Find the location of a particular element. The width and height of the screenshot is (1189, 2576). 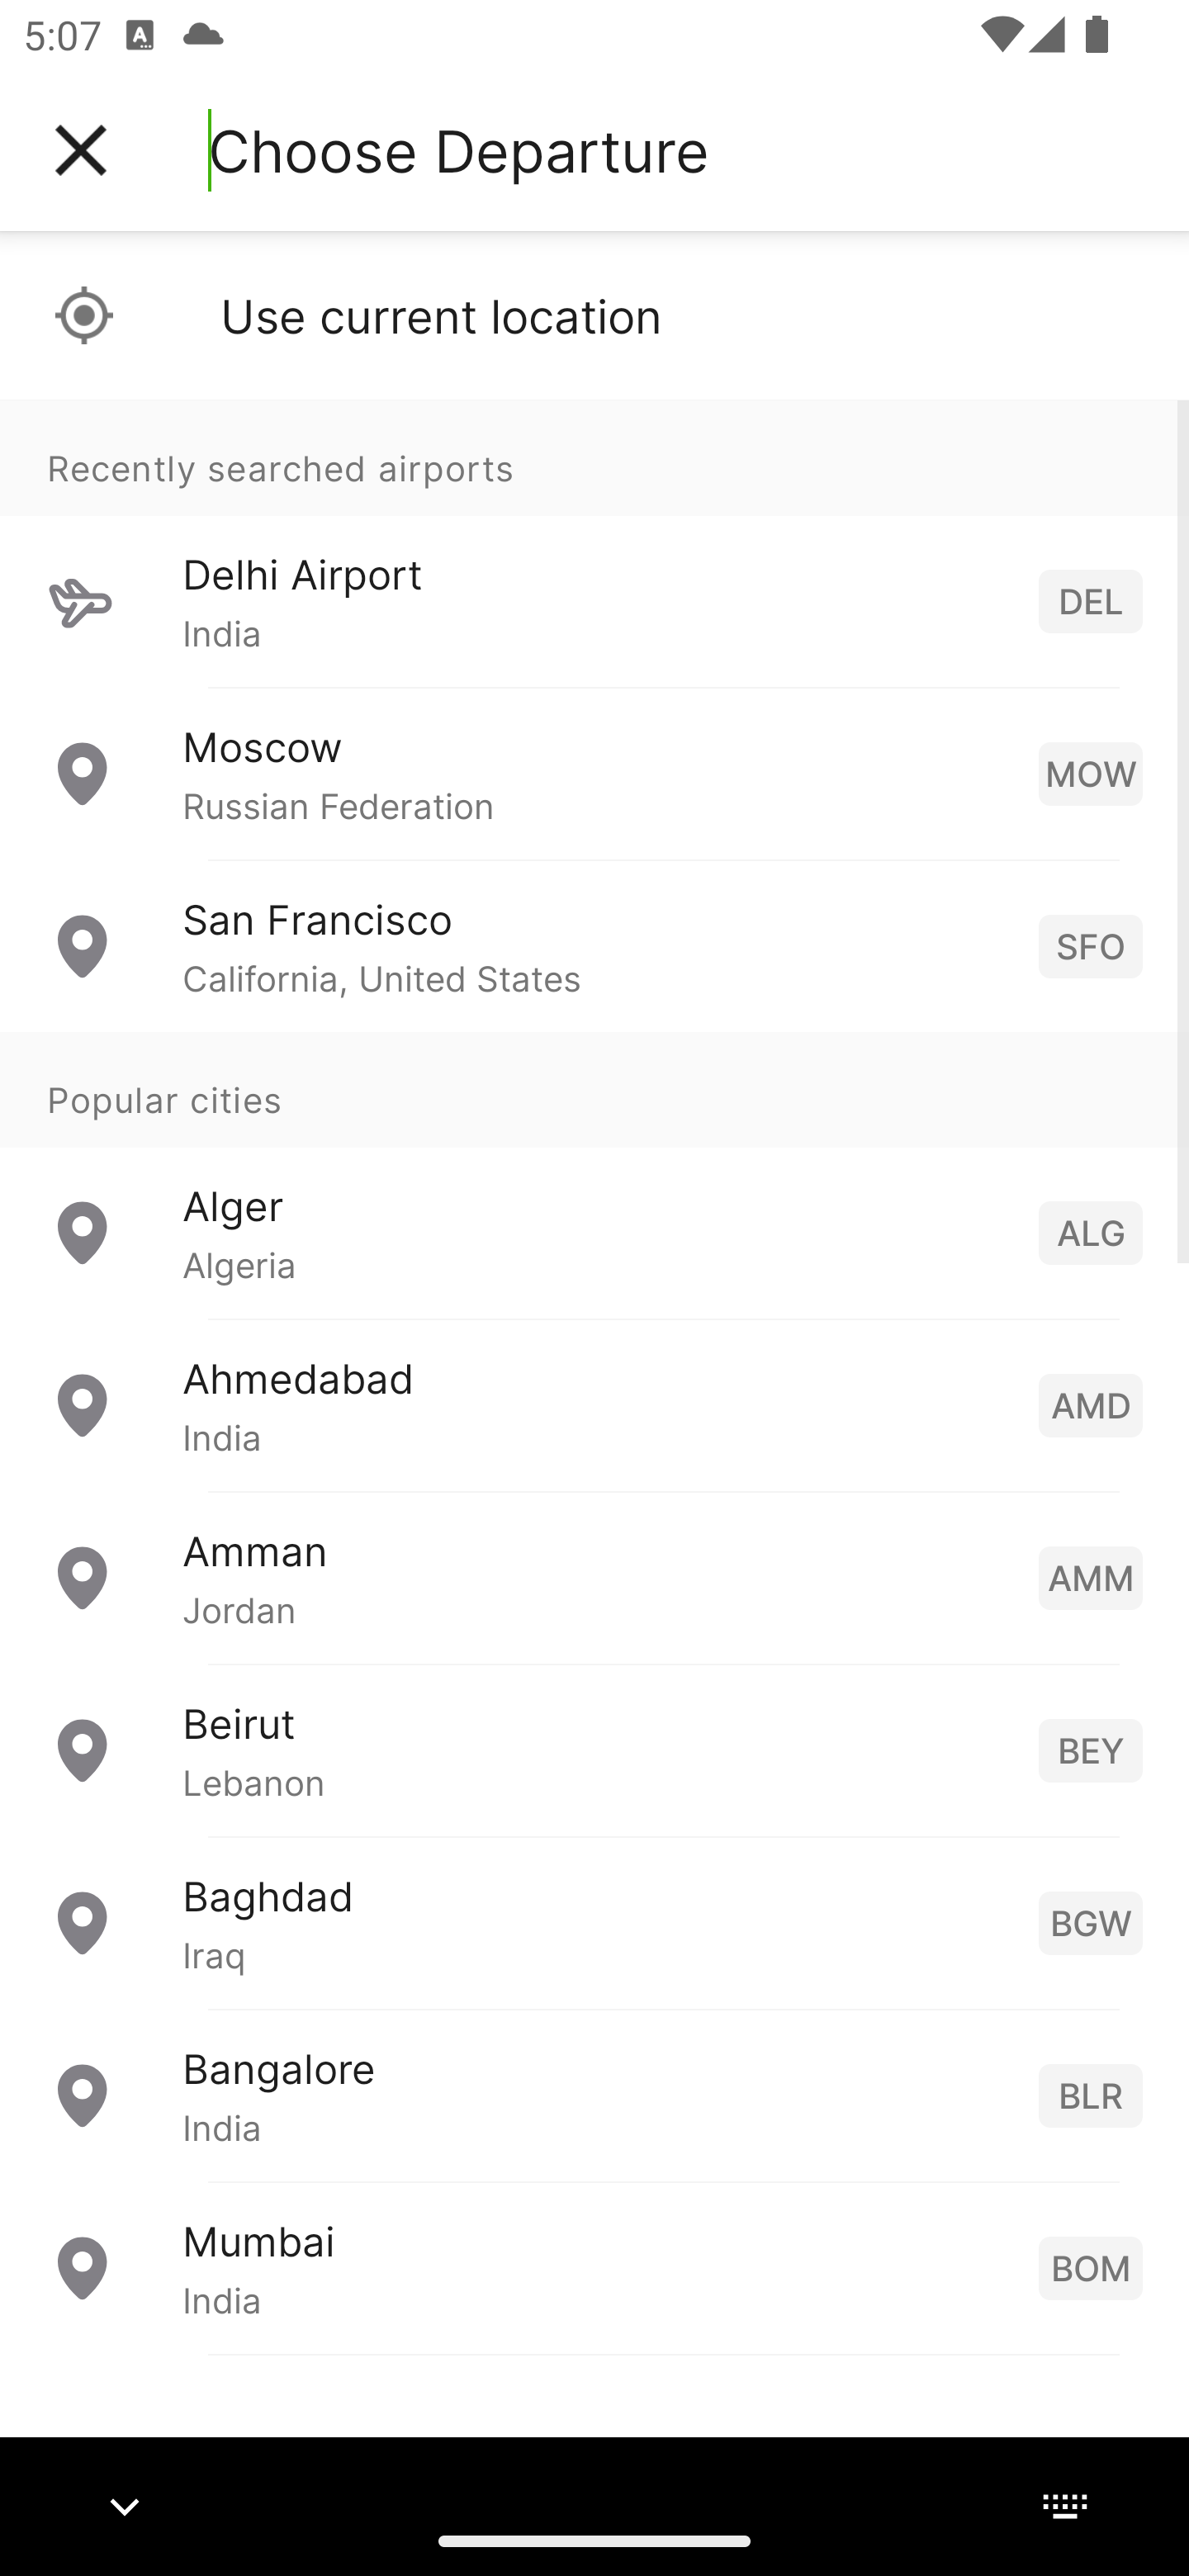

Amman Jordan AMM is located at coordinates (594, 1577).